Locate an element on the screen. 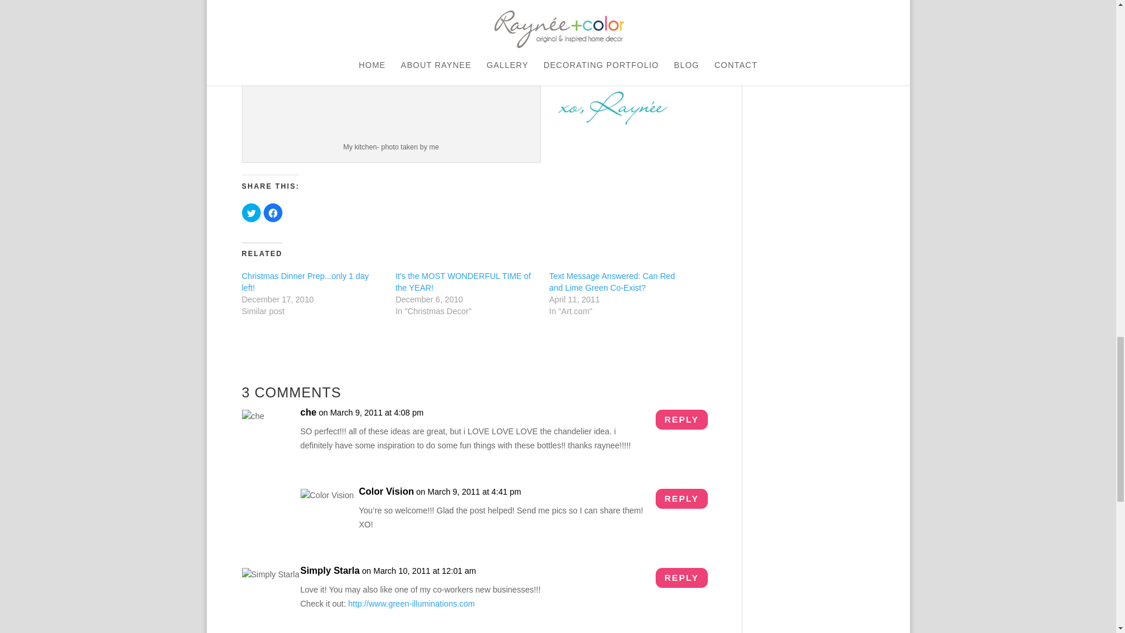 The width and height of the screenshot is (1125, 633). Christmas Dinner Prep...only 1 day left! is located at coordinates (305, 281).